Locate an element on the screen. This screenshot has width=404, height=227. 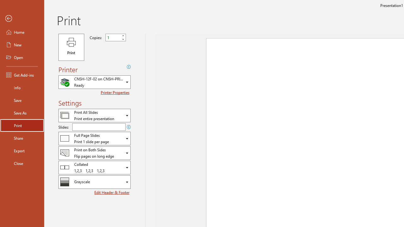
Print is located at coordinates (22, 125).